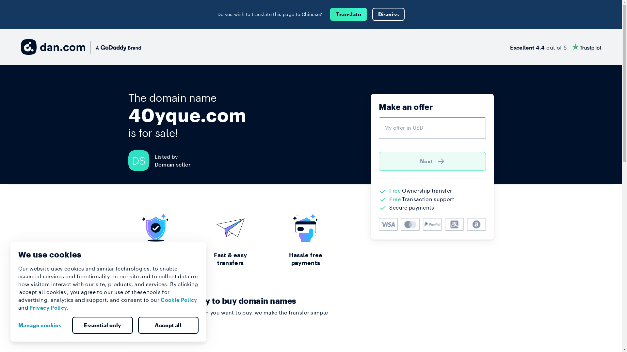 Image resolution: width=627 pixels, height=352 pixels. Describe the element at coordinates (432, 161) in the screenshot. I see `Next
)` at that location.